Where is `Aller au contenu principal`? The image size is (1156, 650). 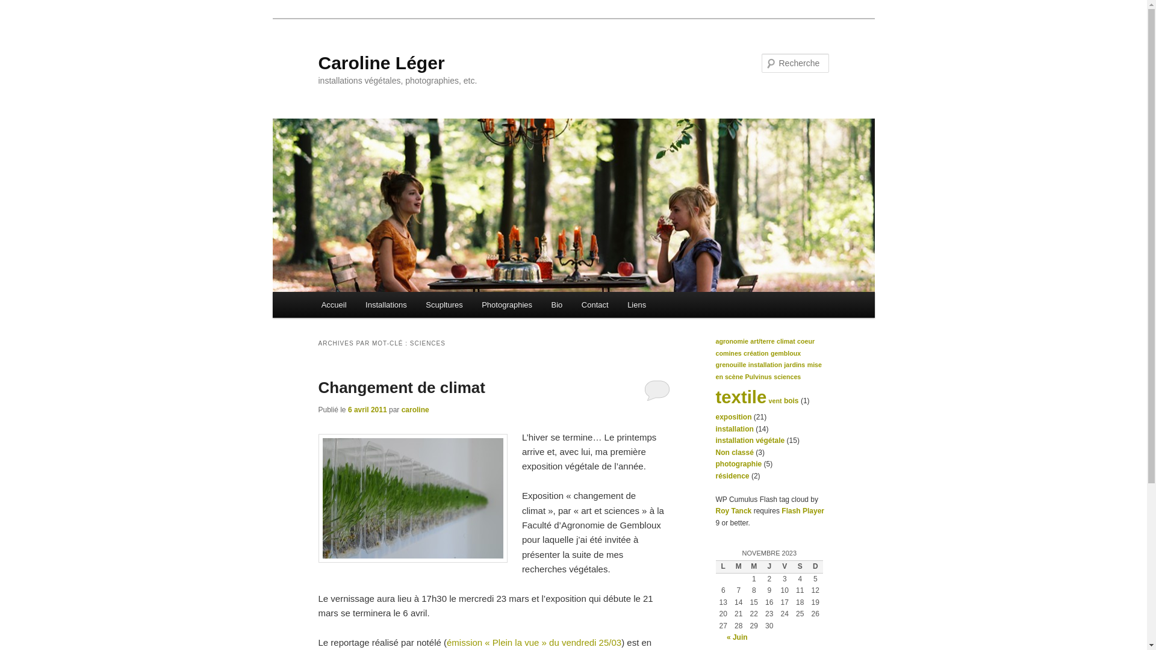
Aller au contenu principal is located at coordinates (18, 18).